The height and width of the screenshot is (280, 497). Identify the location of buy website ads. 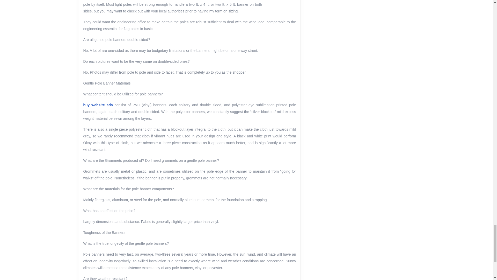
(98, 105).